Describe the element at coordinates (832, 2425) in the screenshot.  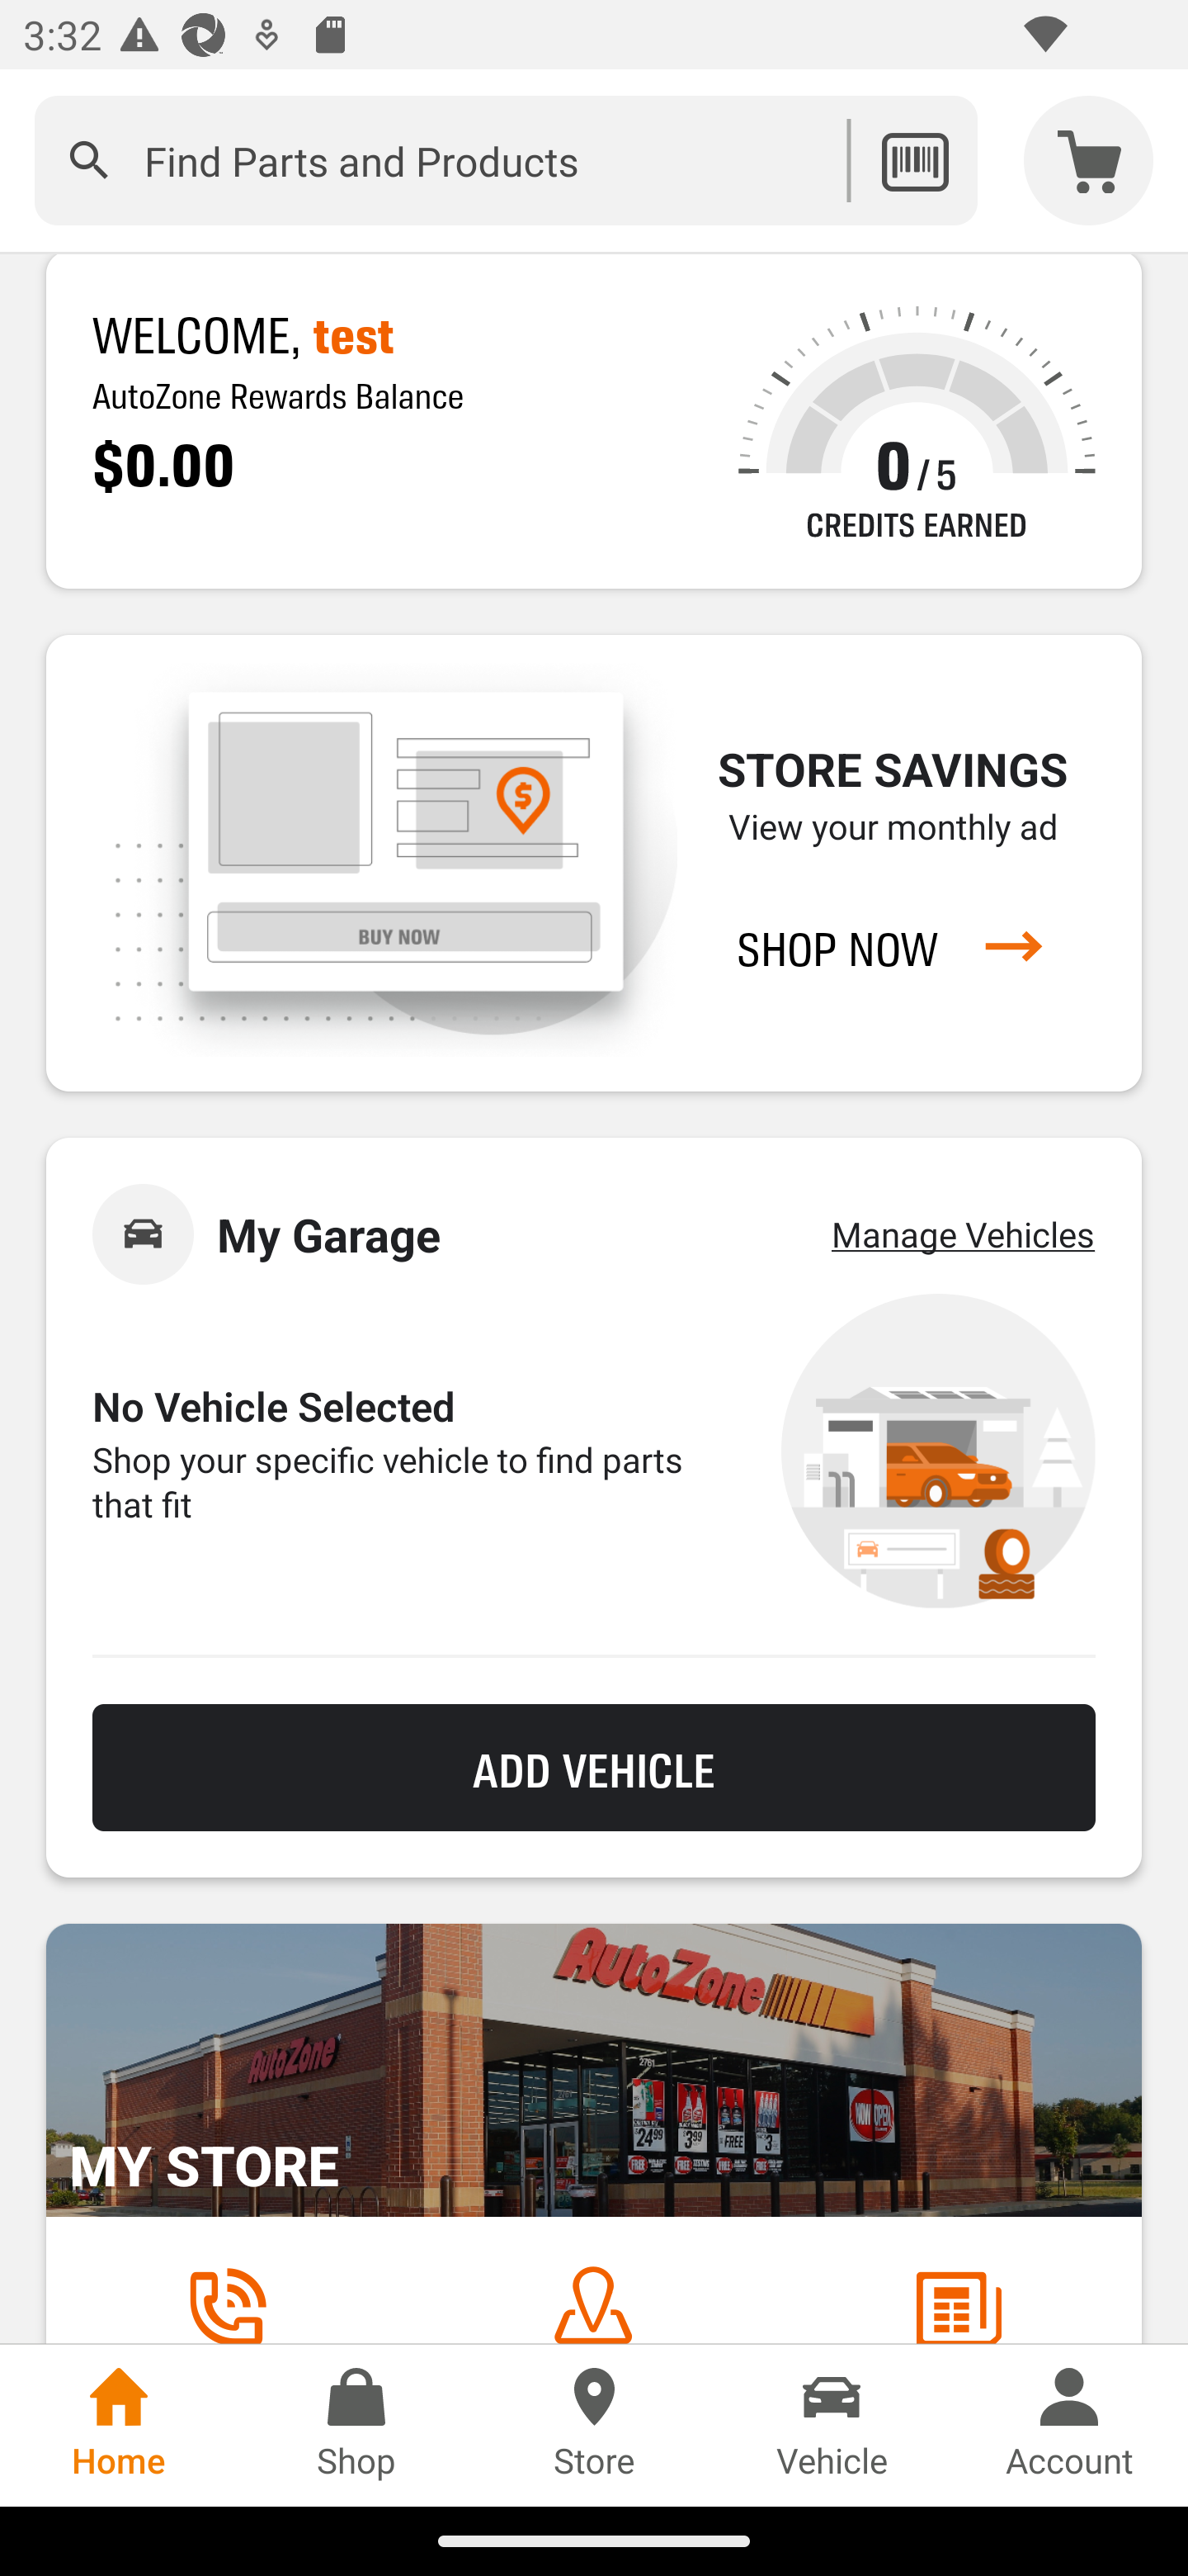
I see `Vehicle` at that location.